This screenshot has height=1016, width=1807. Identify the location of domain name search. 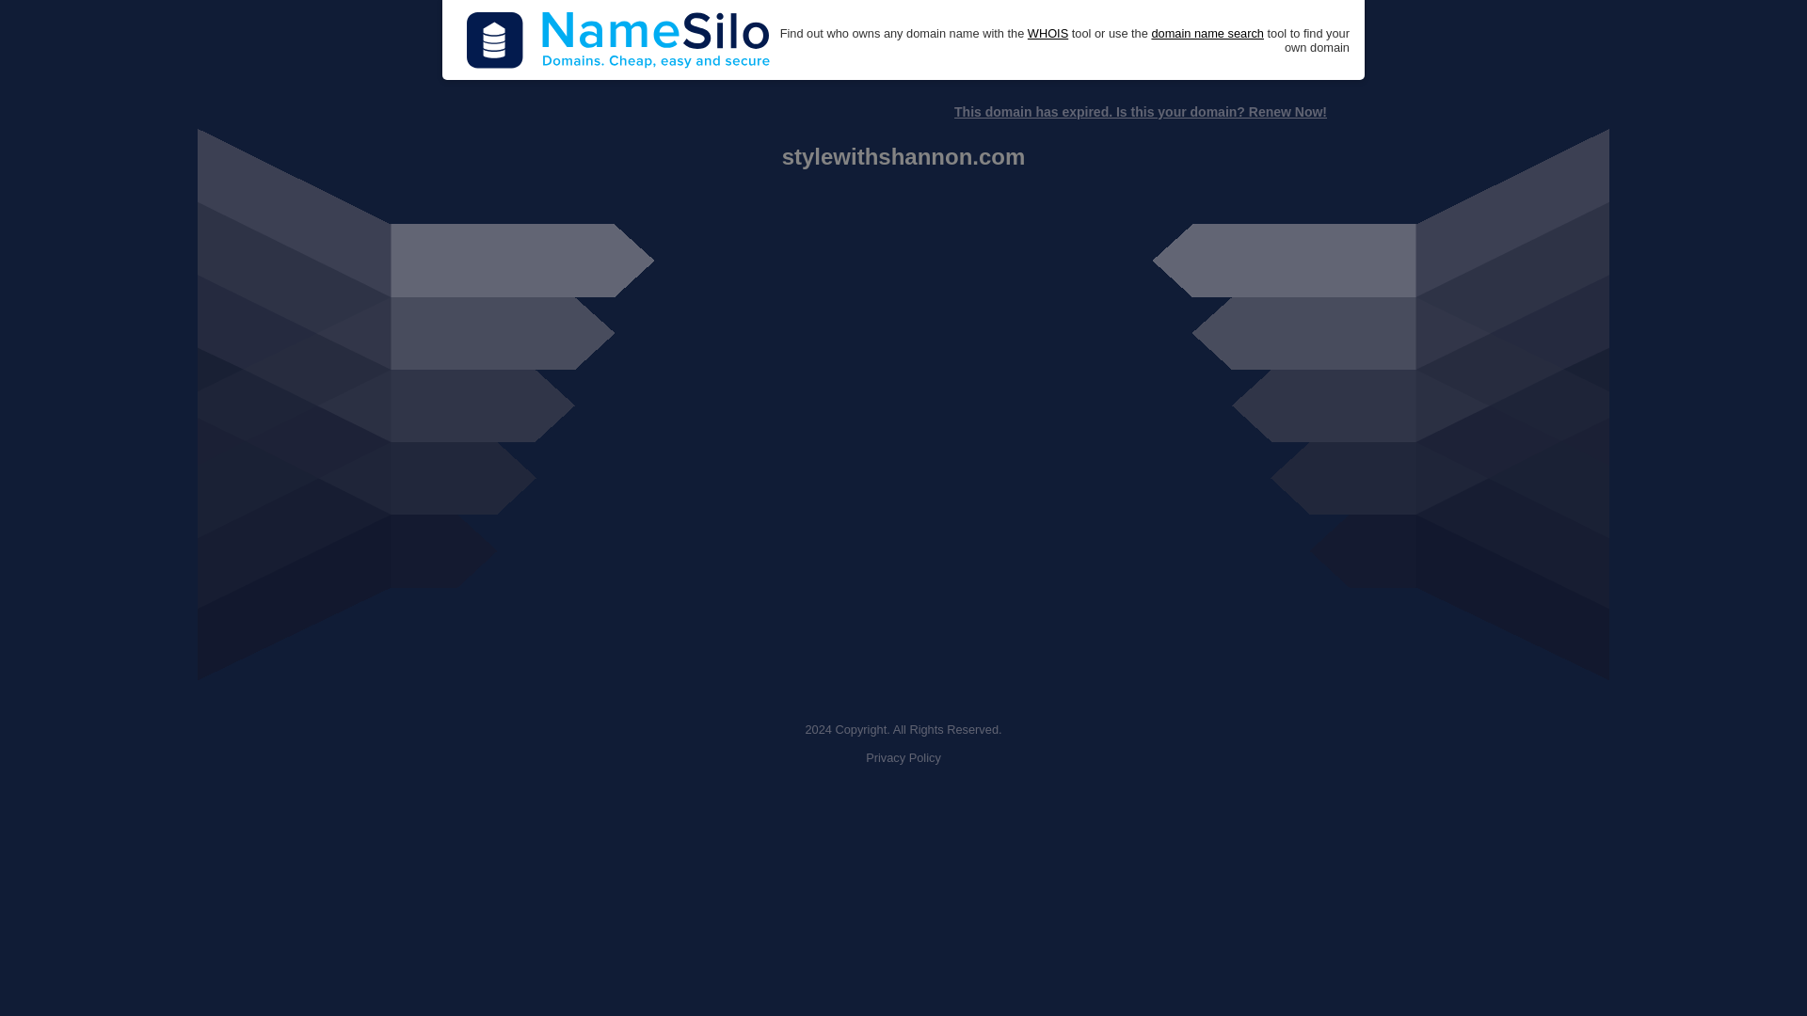
(1207, 34).